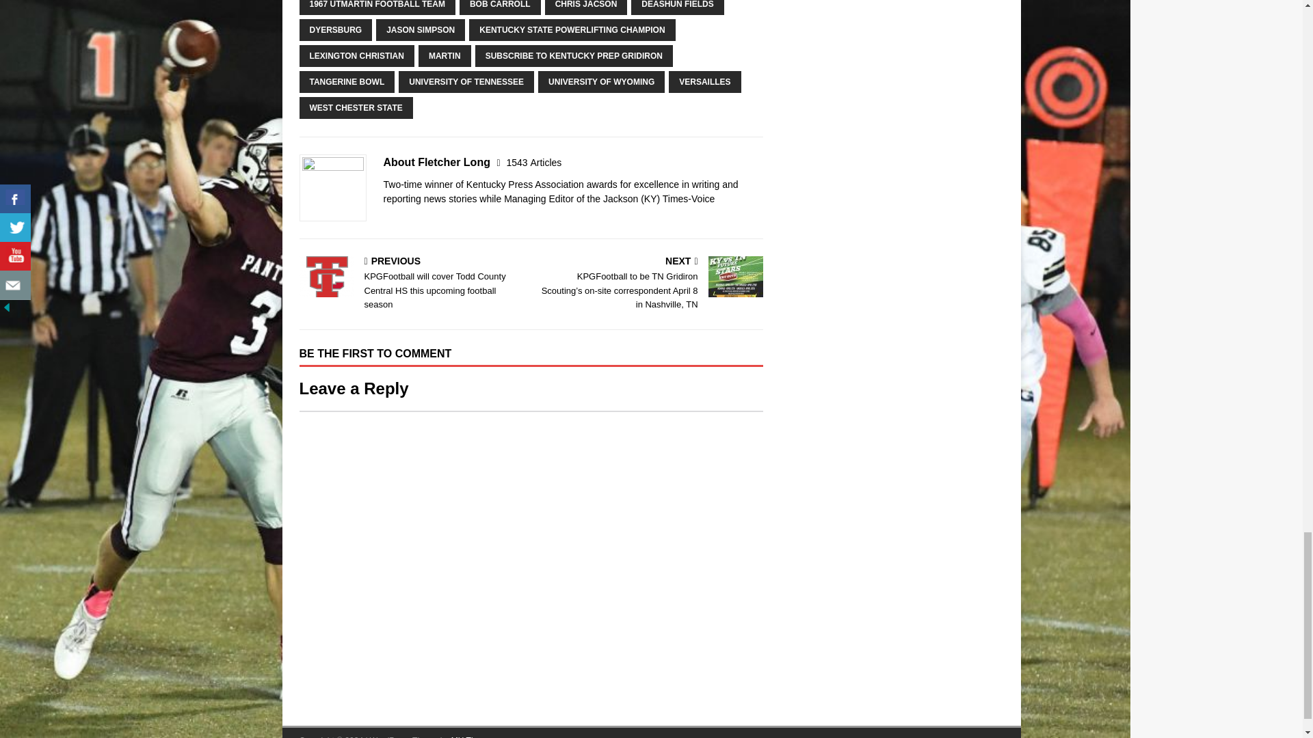  I want to click on SUBSCRIBE TO KENTUCKY PREP GRIDIRON, so click(574, 56).